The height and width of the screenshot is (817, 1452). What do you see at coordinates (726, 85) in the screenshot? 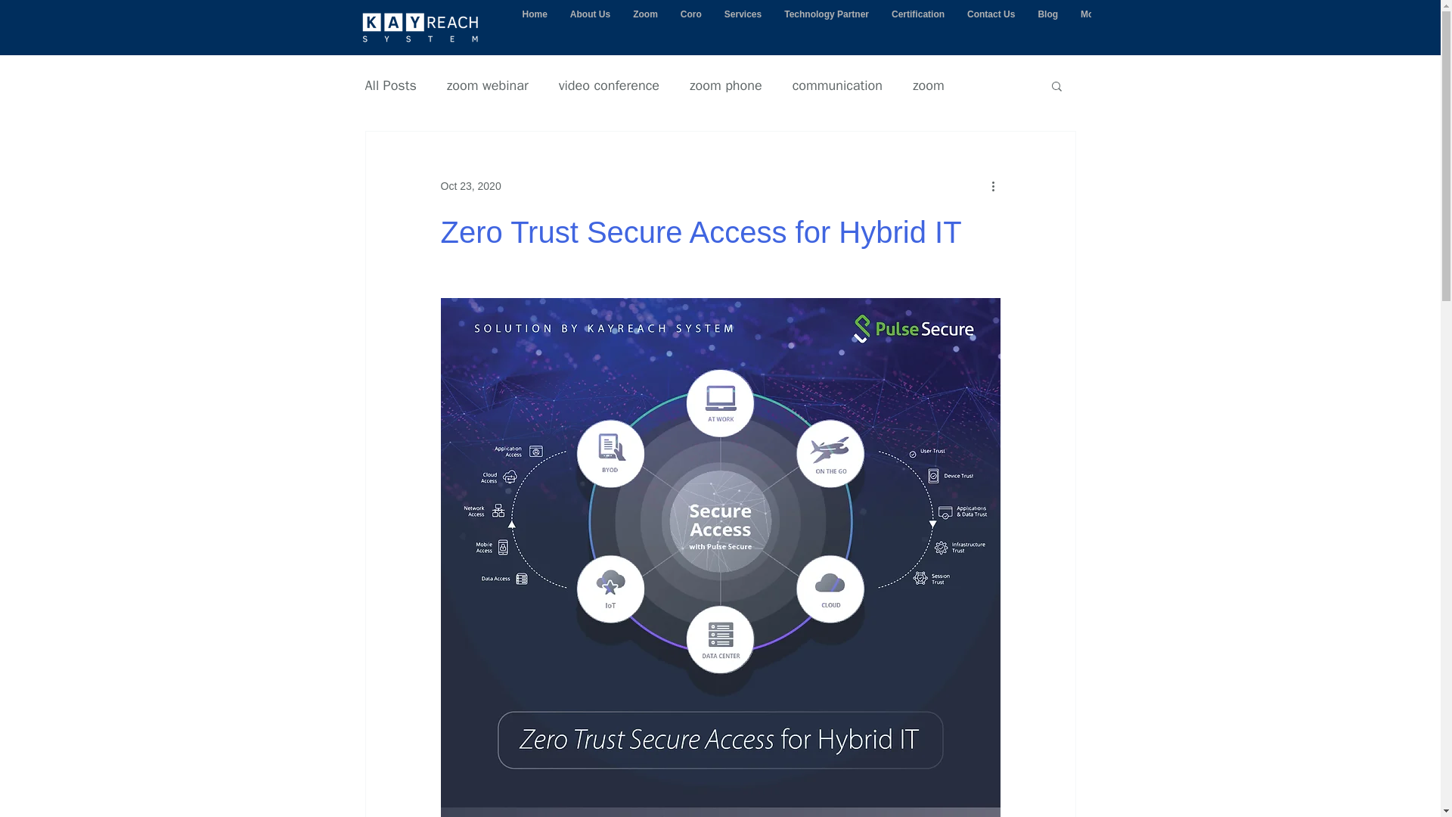
I see `zoom phone` at bounding box center [726, 85].